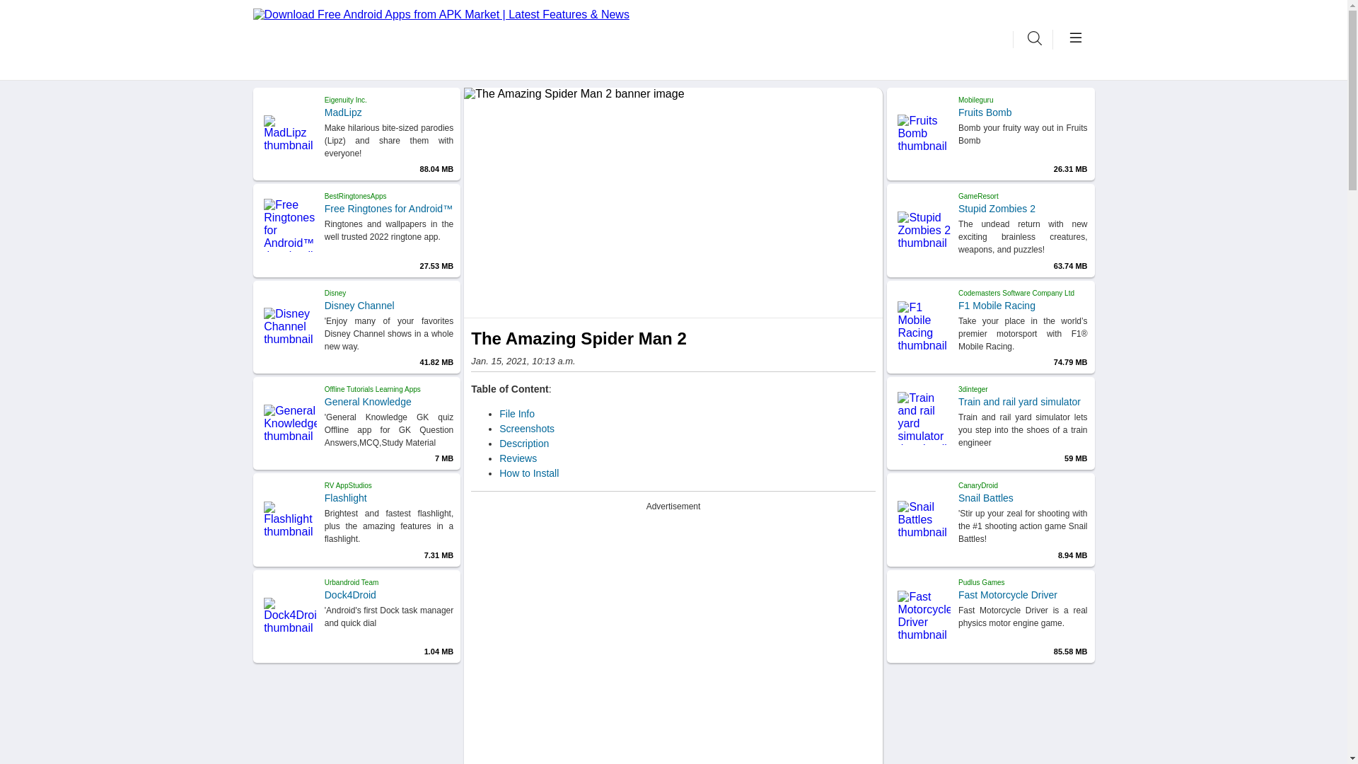  What do you see at coordinates (389, 497) in the screenshot?
I see `Flashlight` at bounding box center [389, 497].